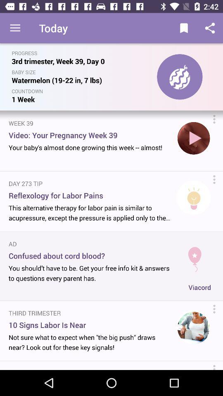 The image size is (223, 396). Describe the element at coordinates (200, 287) in the screenshot. I see `press the viacord icon` at that location.